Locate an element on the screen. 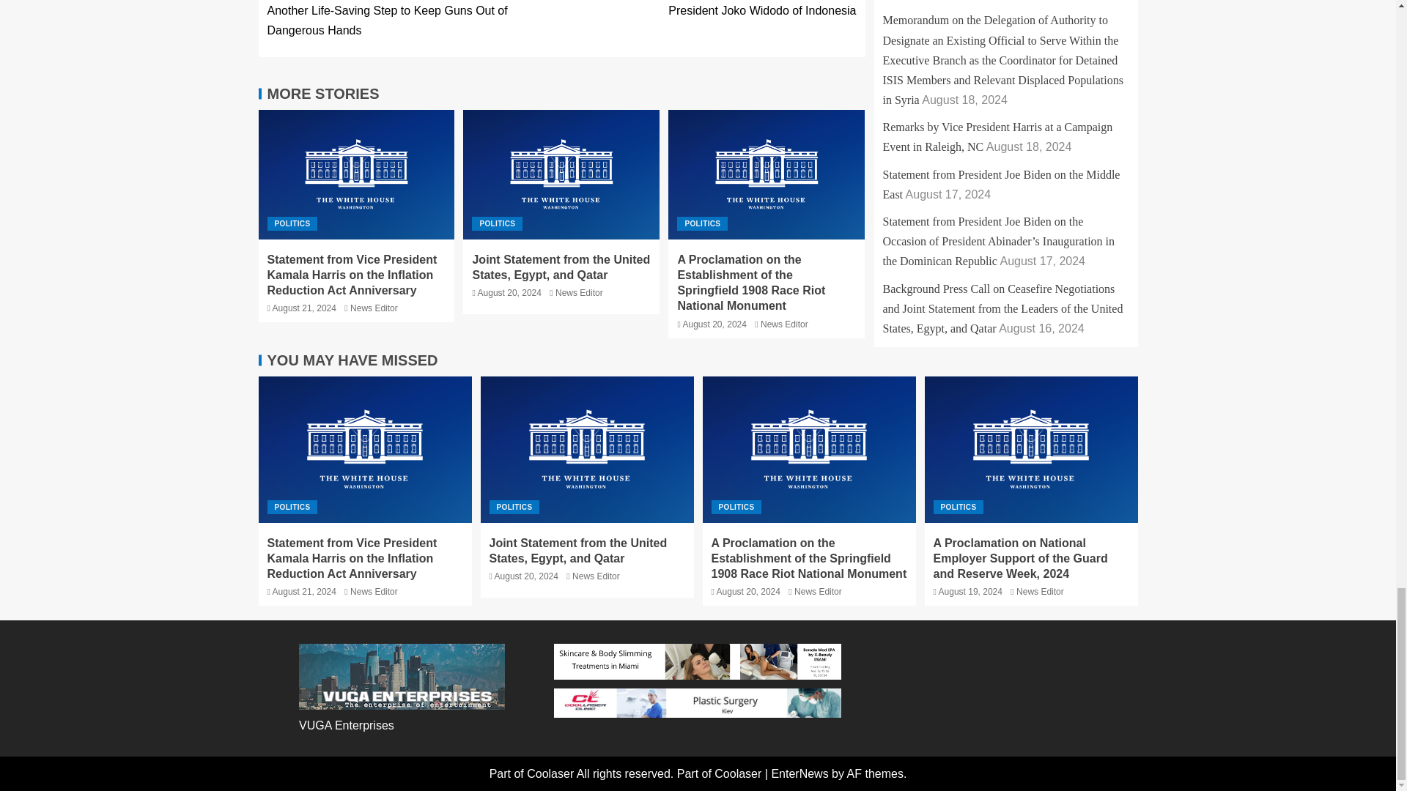  News Editor is located at coordinates (579, 293).